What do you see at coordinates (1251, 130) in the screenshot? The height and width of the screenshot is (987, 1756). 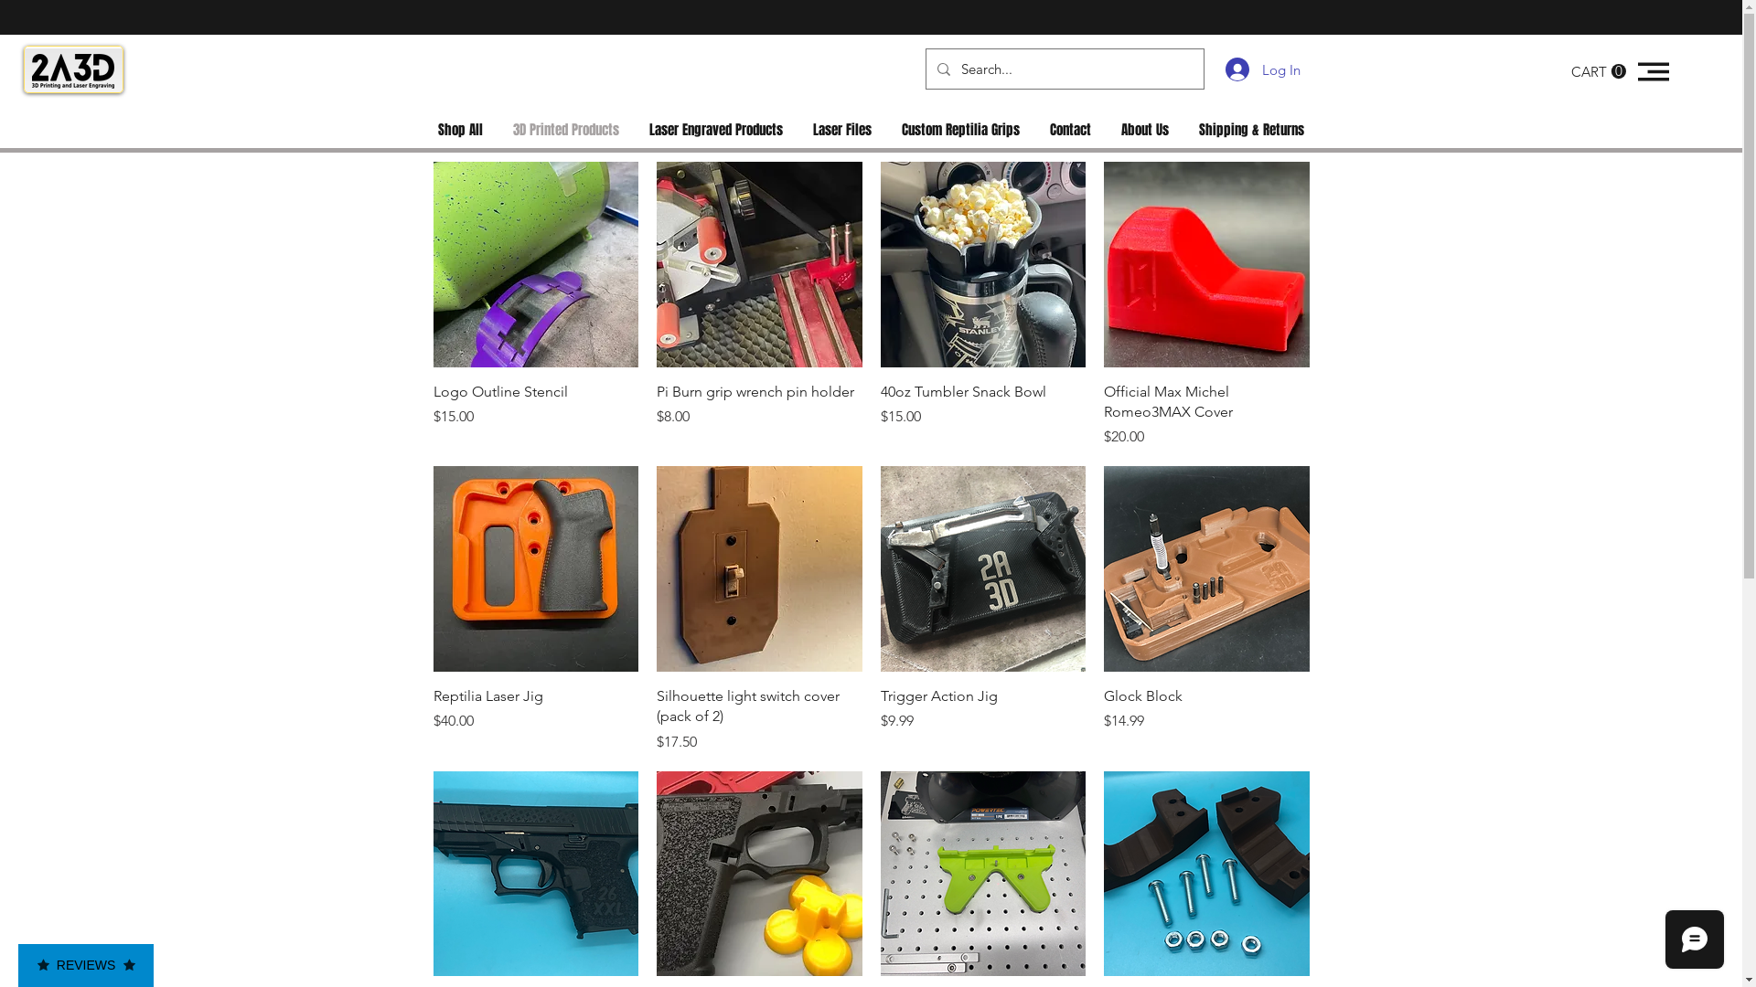 I see `Shipping & Returns` at bounding box center [1251, 130].